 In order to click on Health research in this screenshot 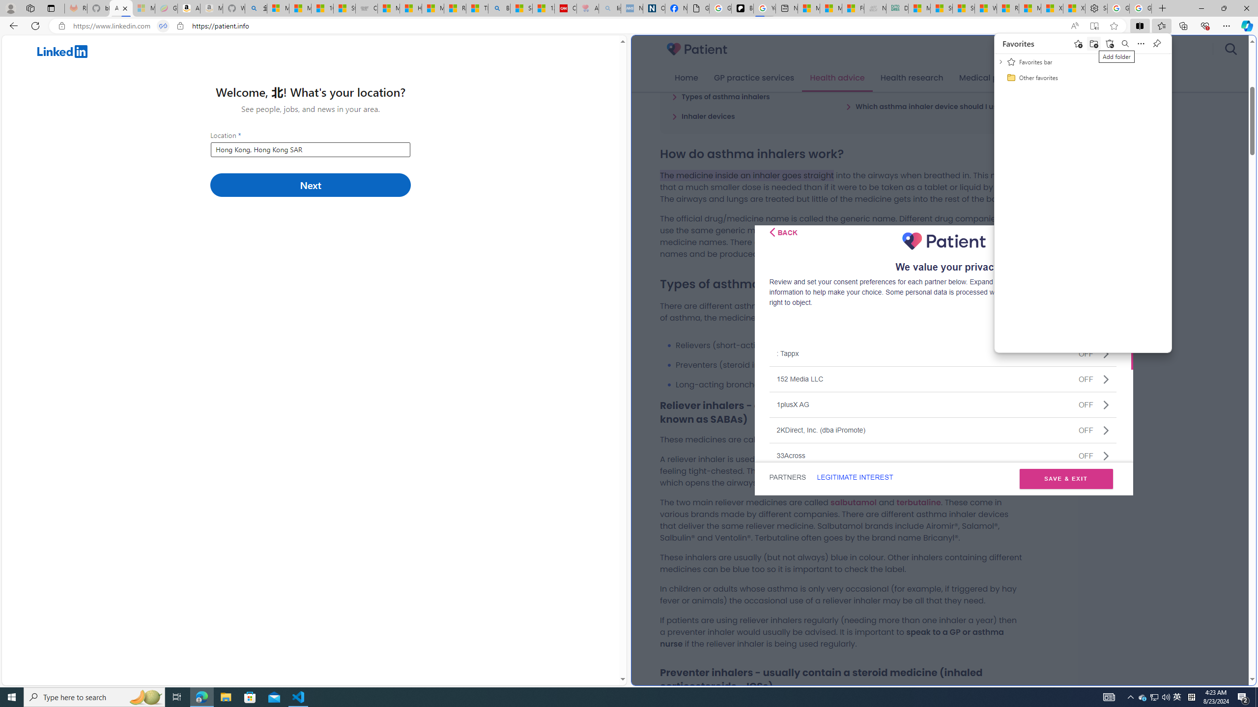, I will do `click(163, 26)`.